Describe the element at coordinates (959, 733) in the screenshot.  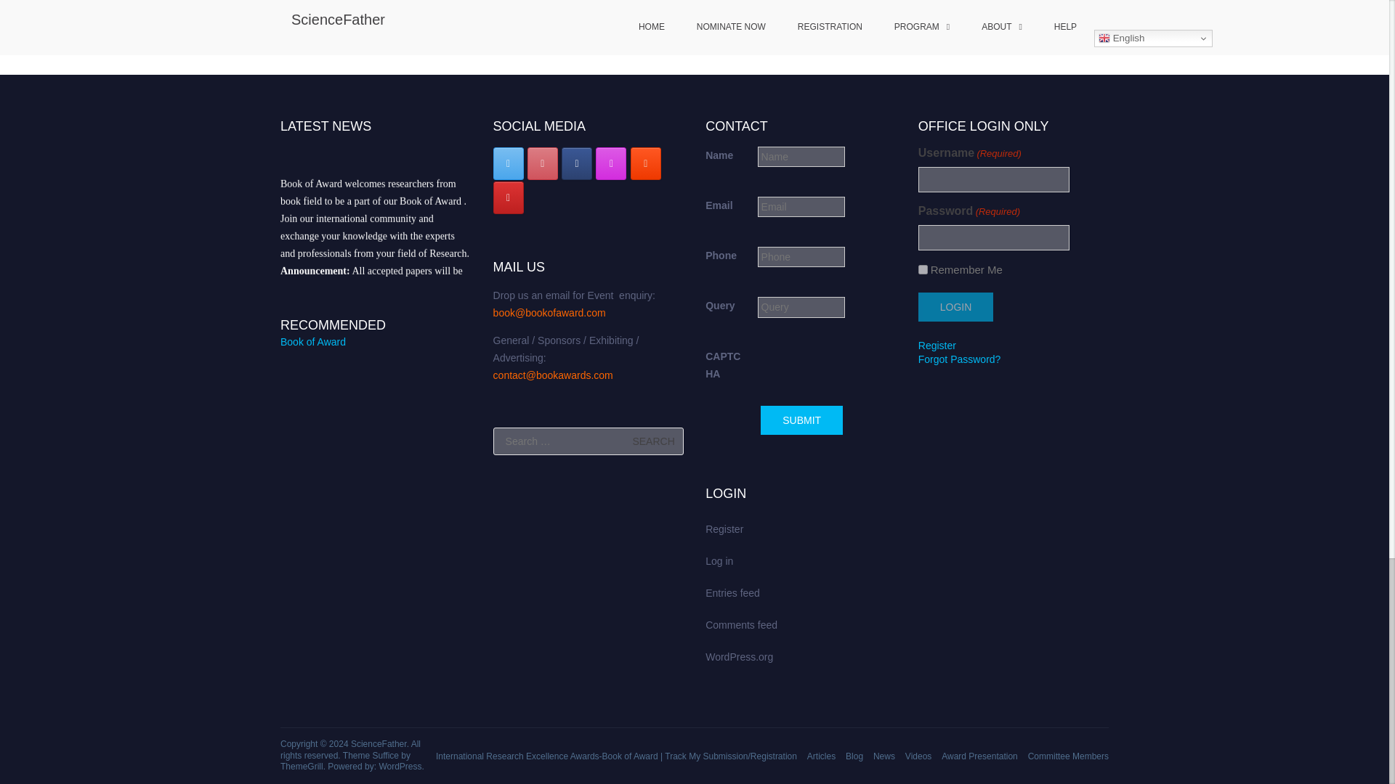
I see `Forgot Password?` at that location.